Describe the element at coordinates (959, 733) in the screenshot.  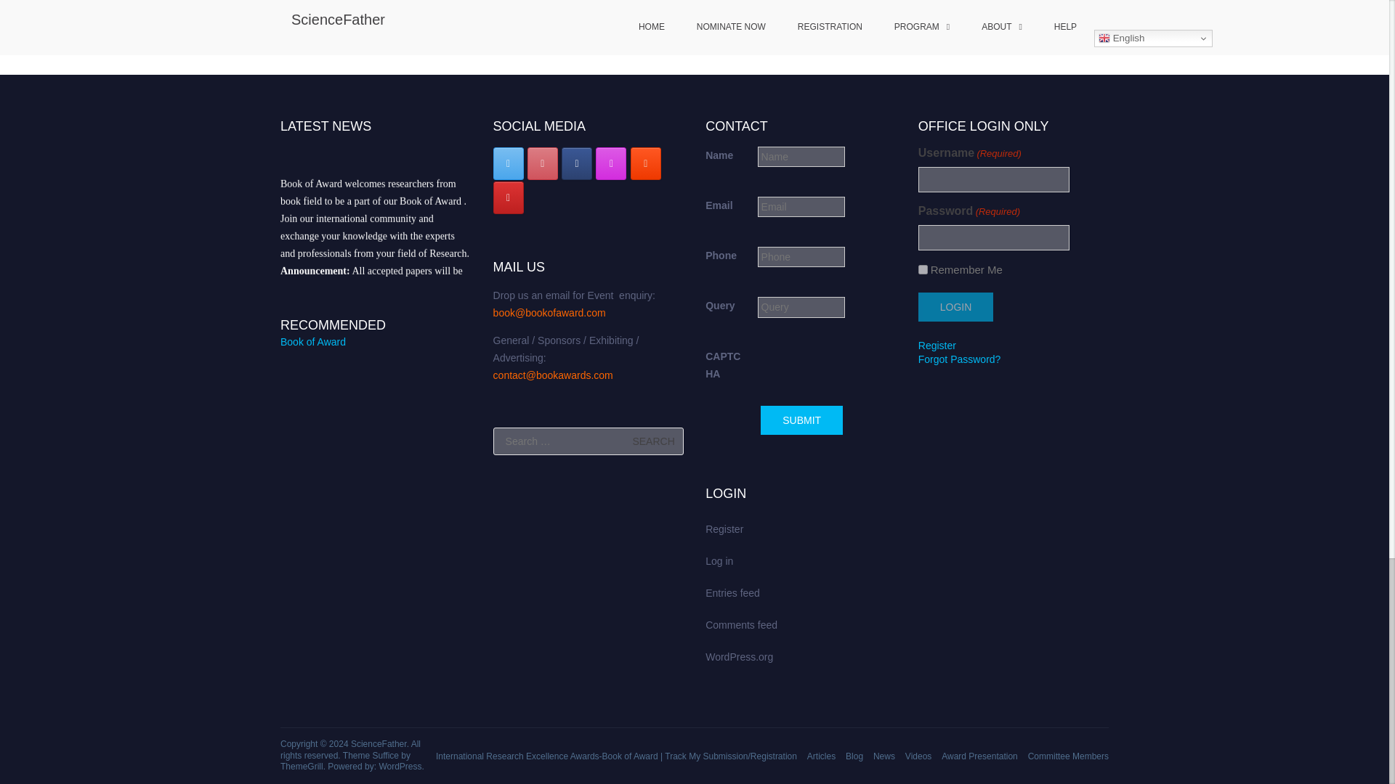
I see `Forgot Password?` at that location.